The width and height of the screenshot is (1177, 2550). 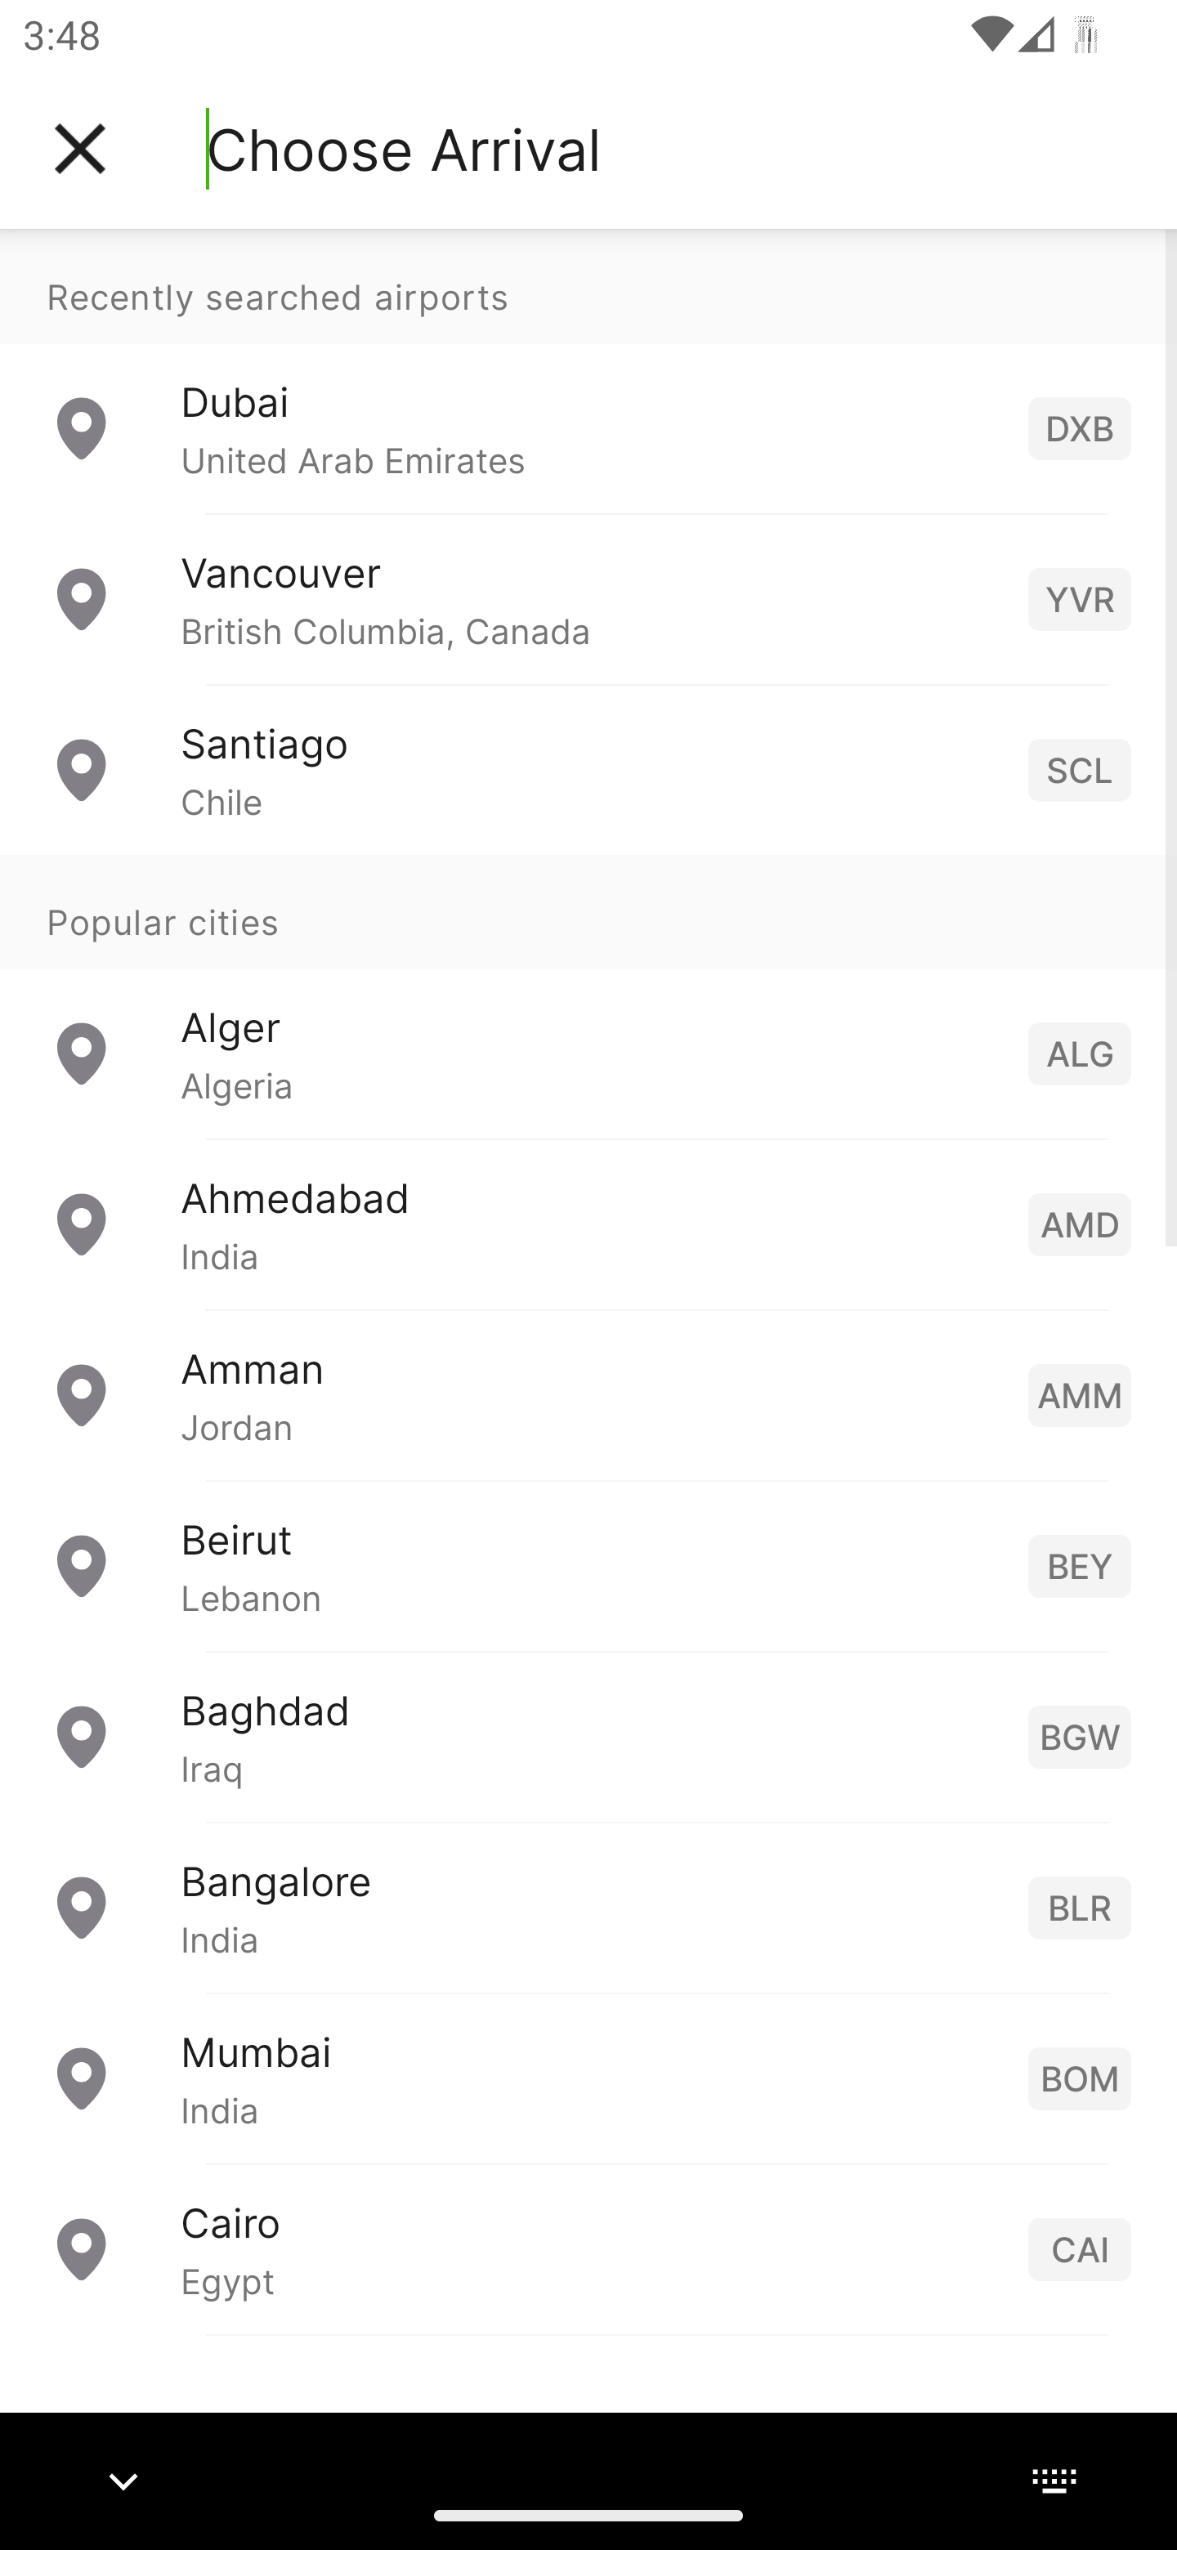 I want to click on Cairo Egypt CAI, so click(x=588, y=2248).